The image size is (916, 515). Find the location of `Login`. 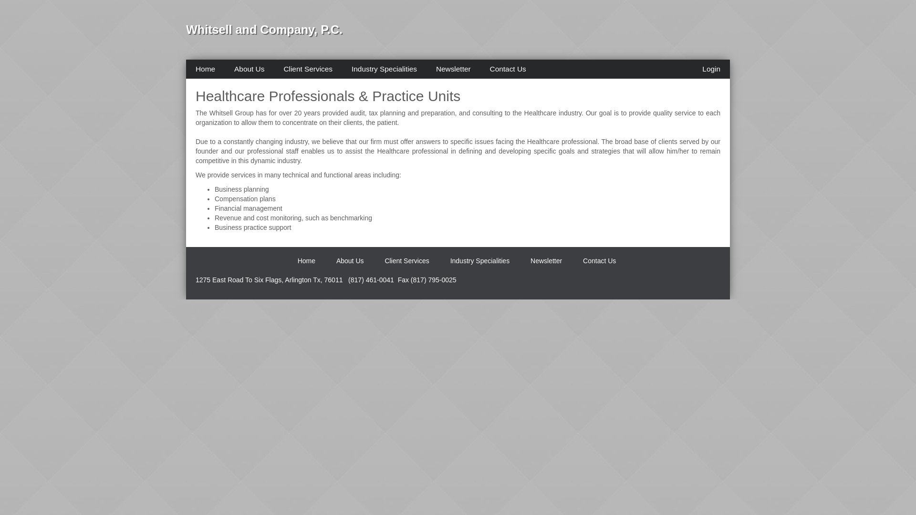

Login is located at coordinates (711, 69).